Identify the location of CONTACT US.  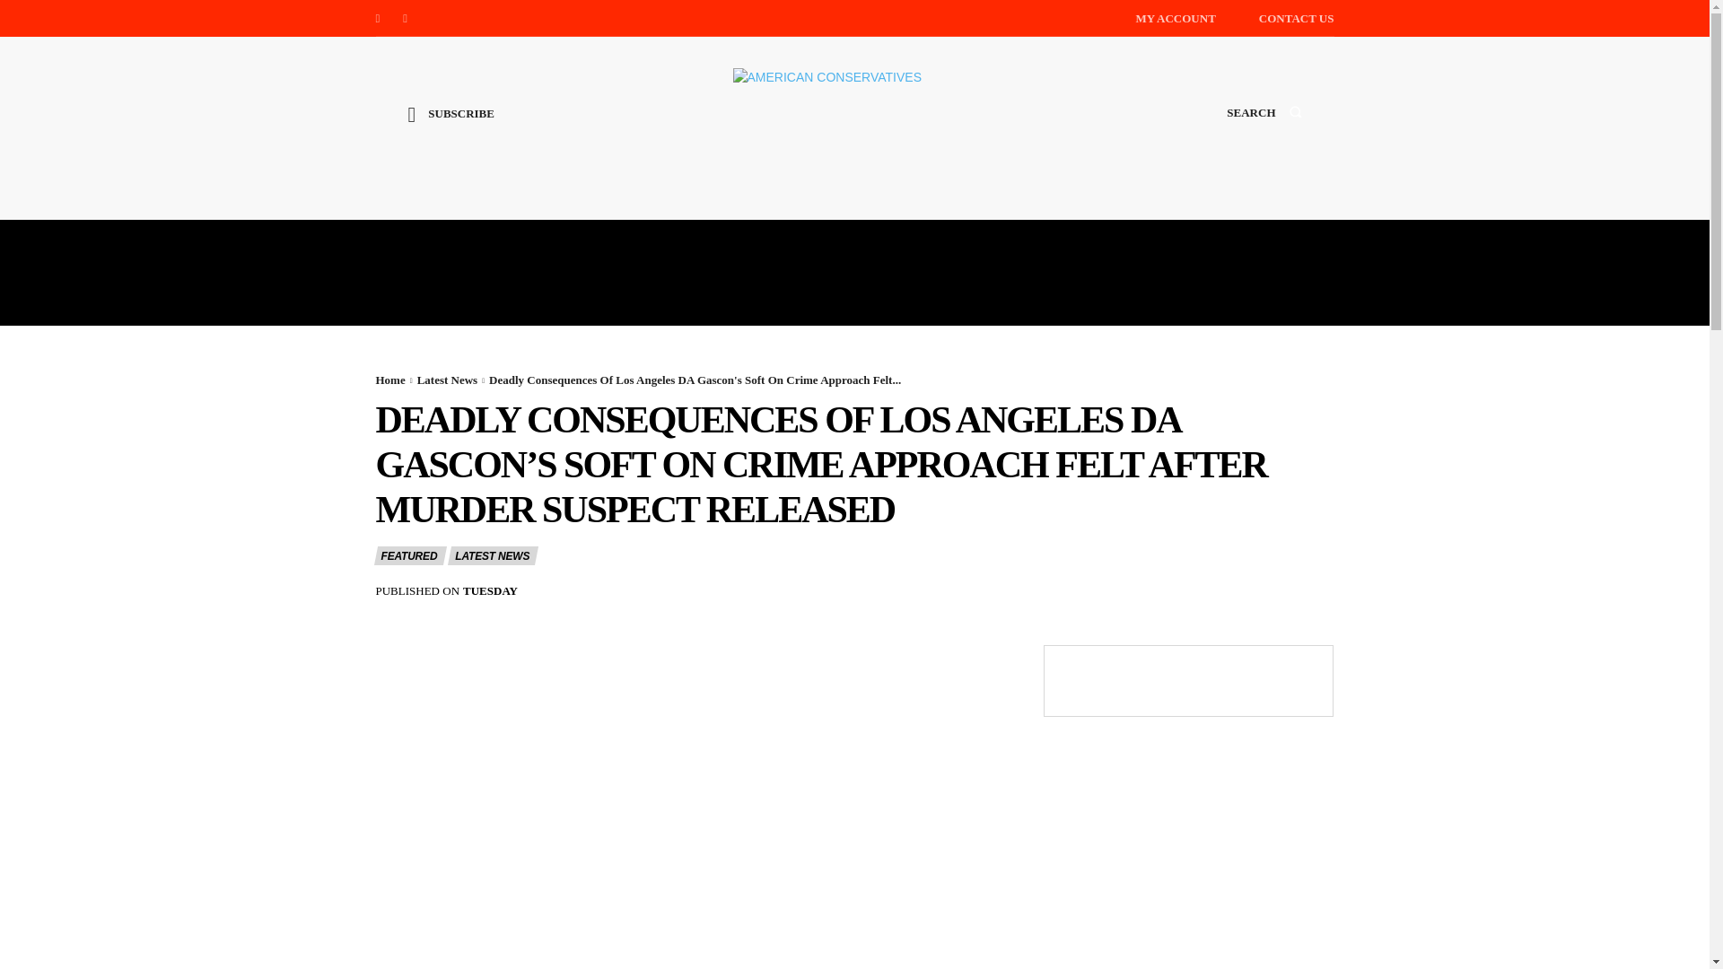
(1296, 18).